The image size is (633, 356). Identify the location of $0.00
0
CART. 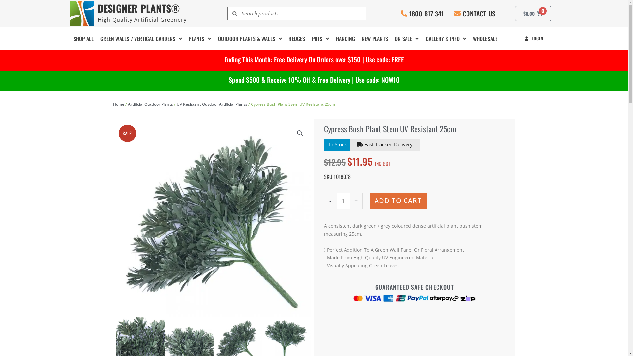
(533, 14).